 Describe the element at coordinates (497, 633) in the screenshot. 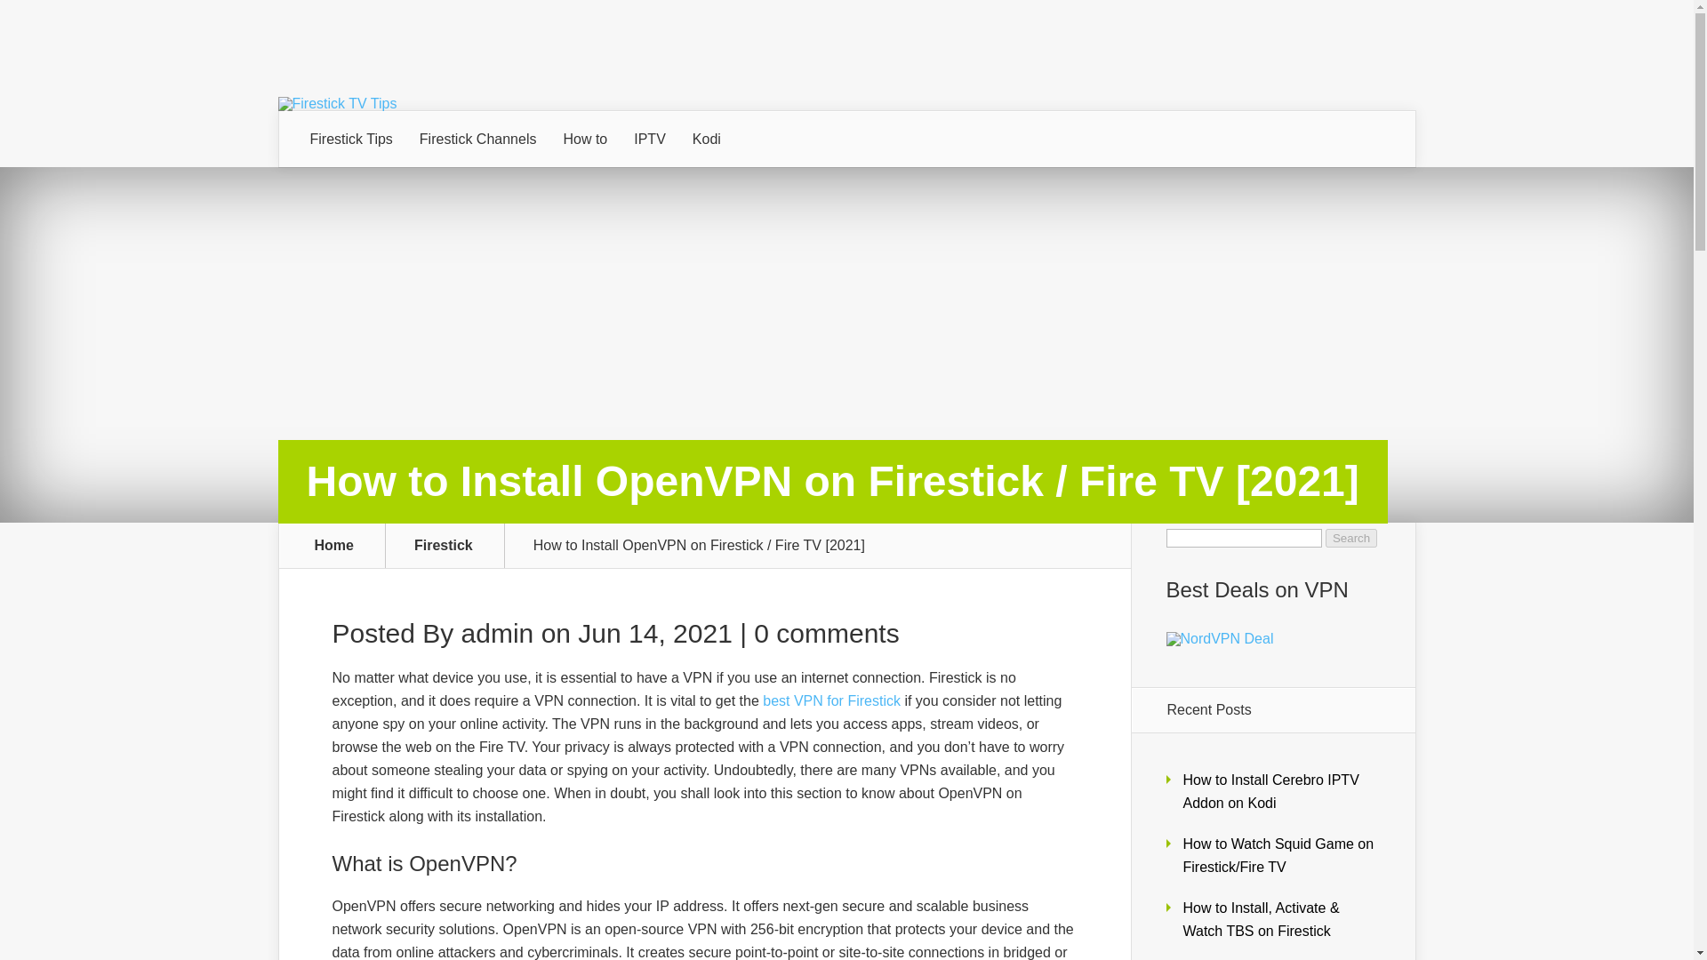

I see `admin` at that location.